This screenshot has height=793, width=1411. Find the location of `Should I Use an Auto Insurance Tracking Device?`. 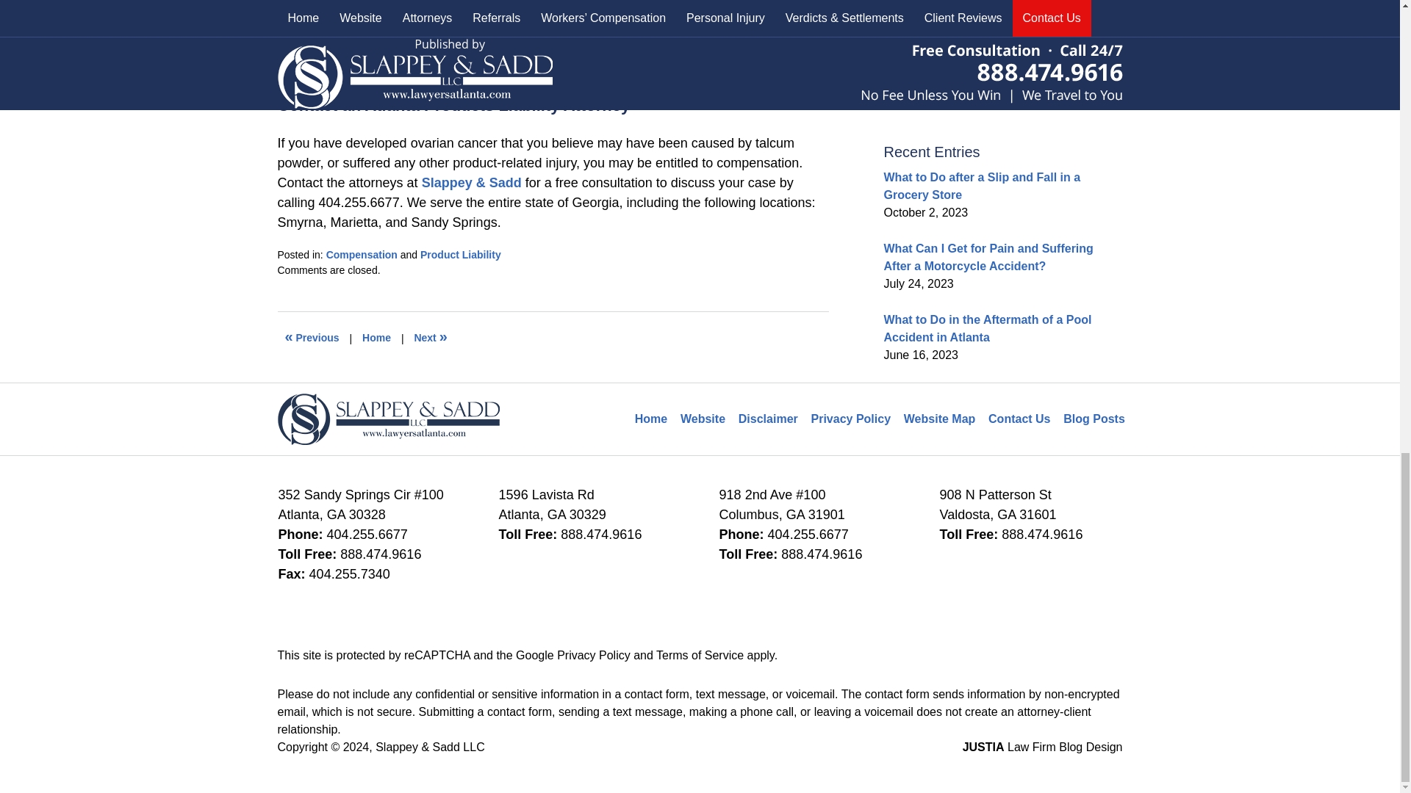

Should I Use an Auto Insurance Tracking Device? is located at coordinates (312, 338).